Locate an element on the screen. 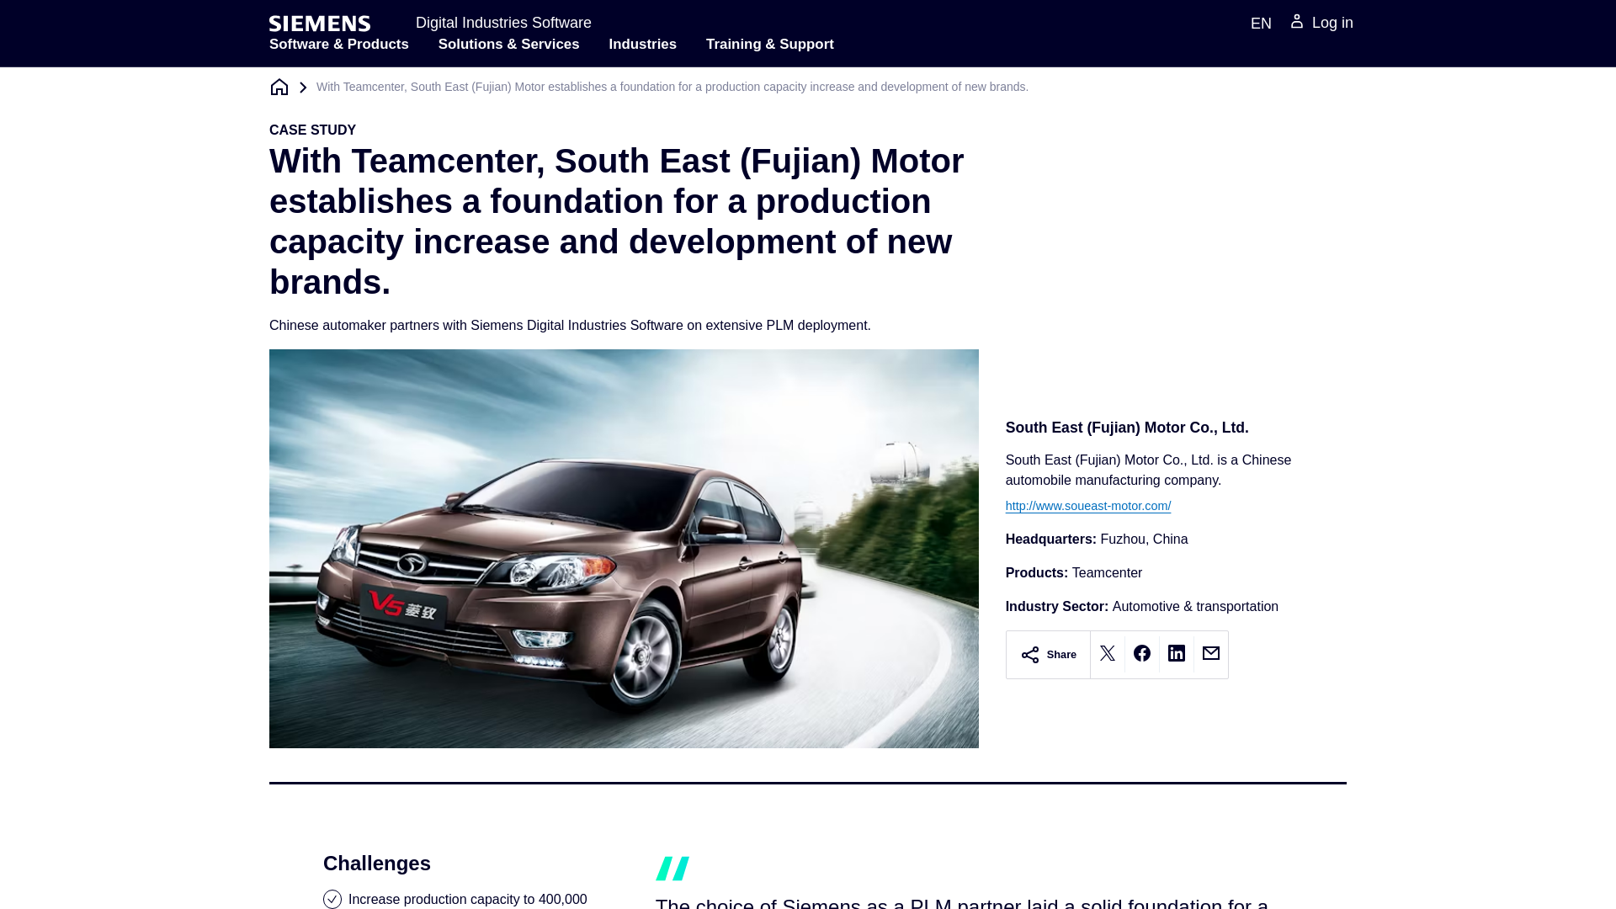  Digital Industries Software is located at coordinates (503, 22).